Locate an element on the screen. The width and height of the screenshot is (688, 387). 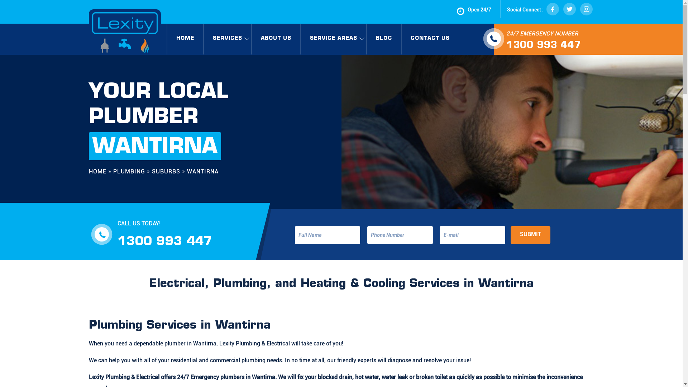
SUBMIT is located at coordinates (530, 235).